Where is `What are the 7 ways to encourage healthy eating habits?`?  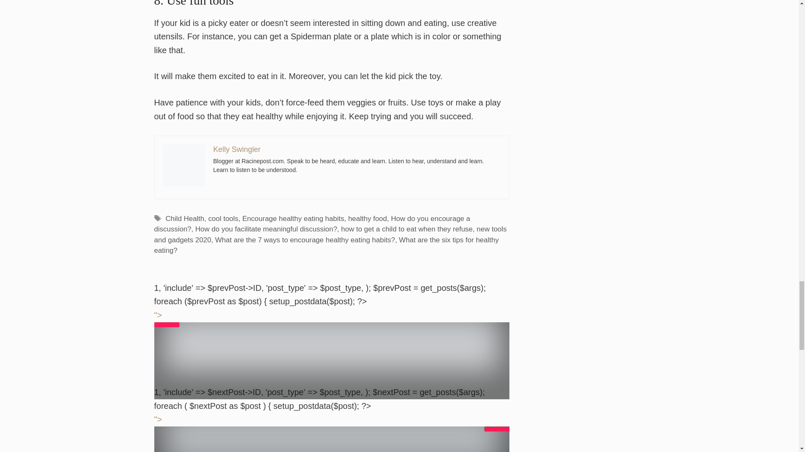 What are the 7 ways to encourage healthy eating habits? is located at coordinates (305, 240).